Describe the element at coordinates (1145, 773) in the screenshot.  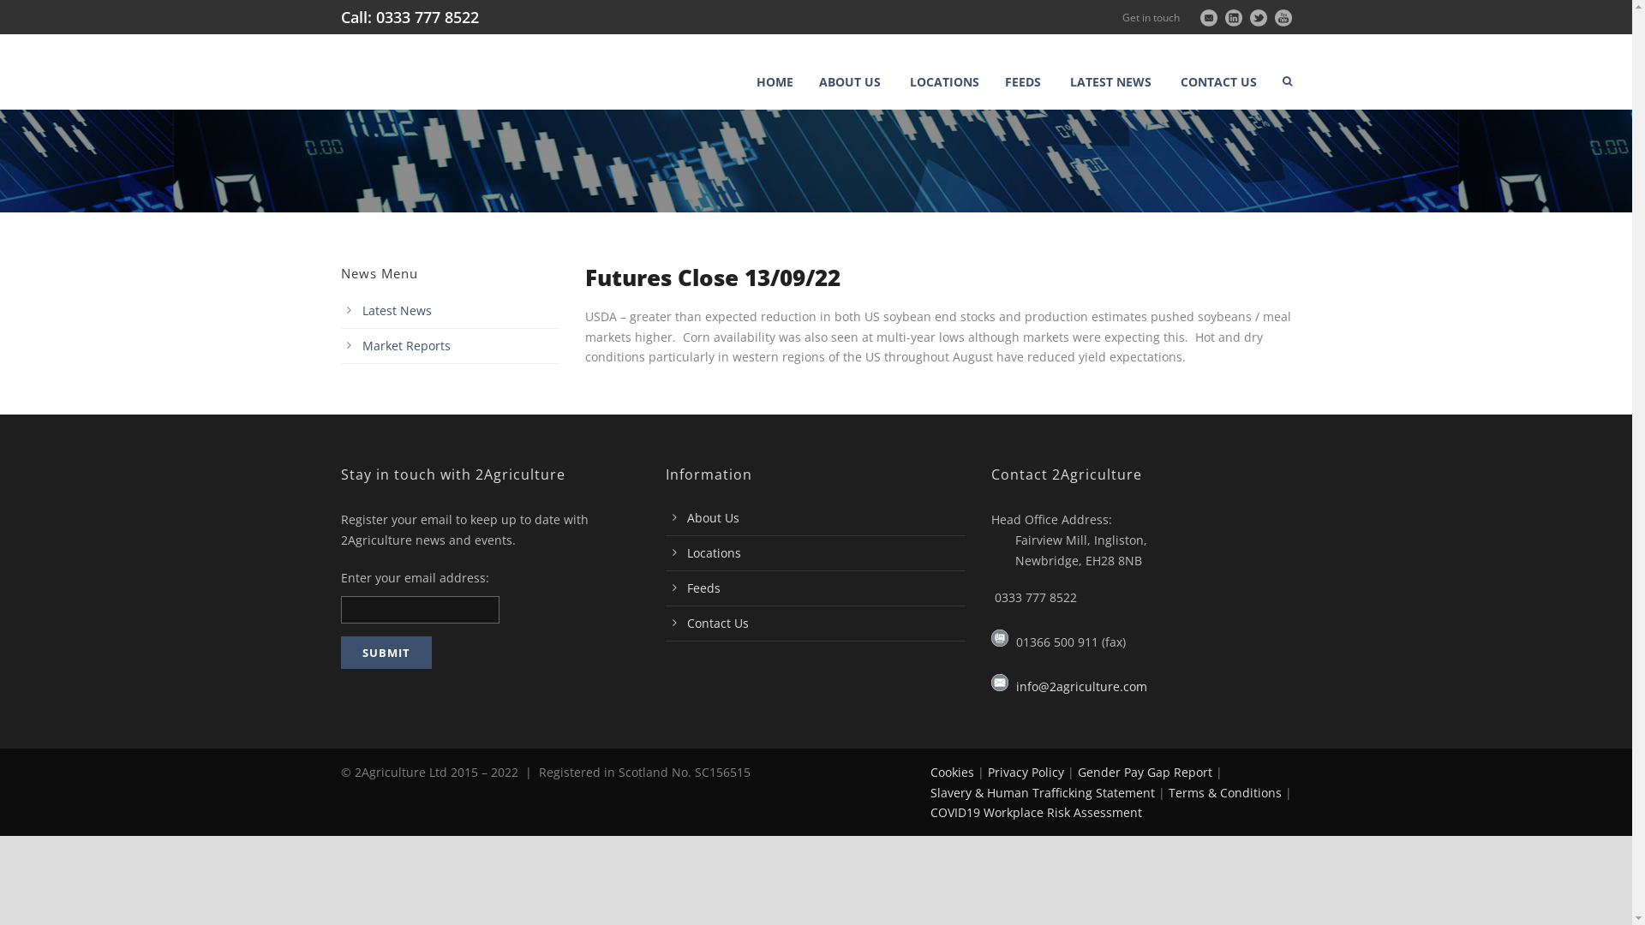
I see `Gender Pay Gap Report` at that location.